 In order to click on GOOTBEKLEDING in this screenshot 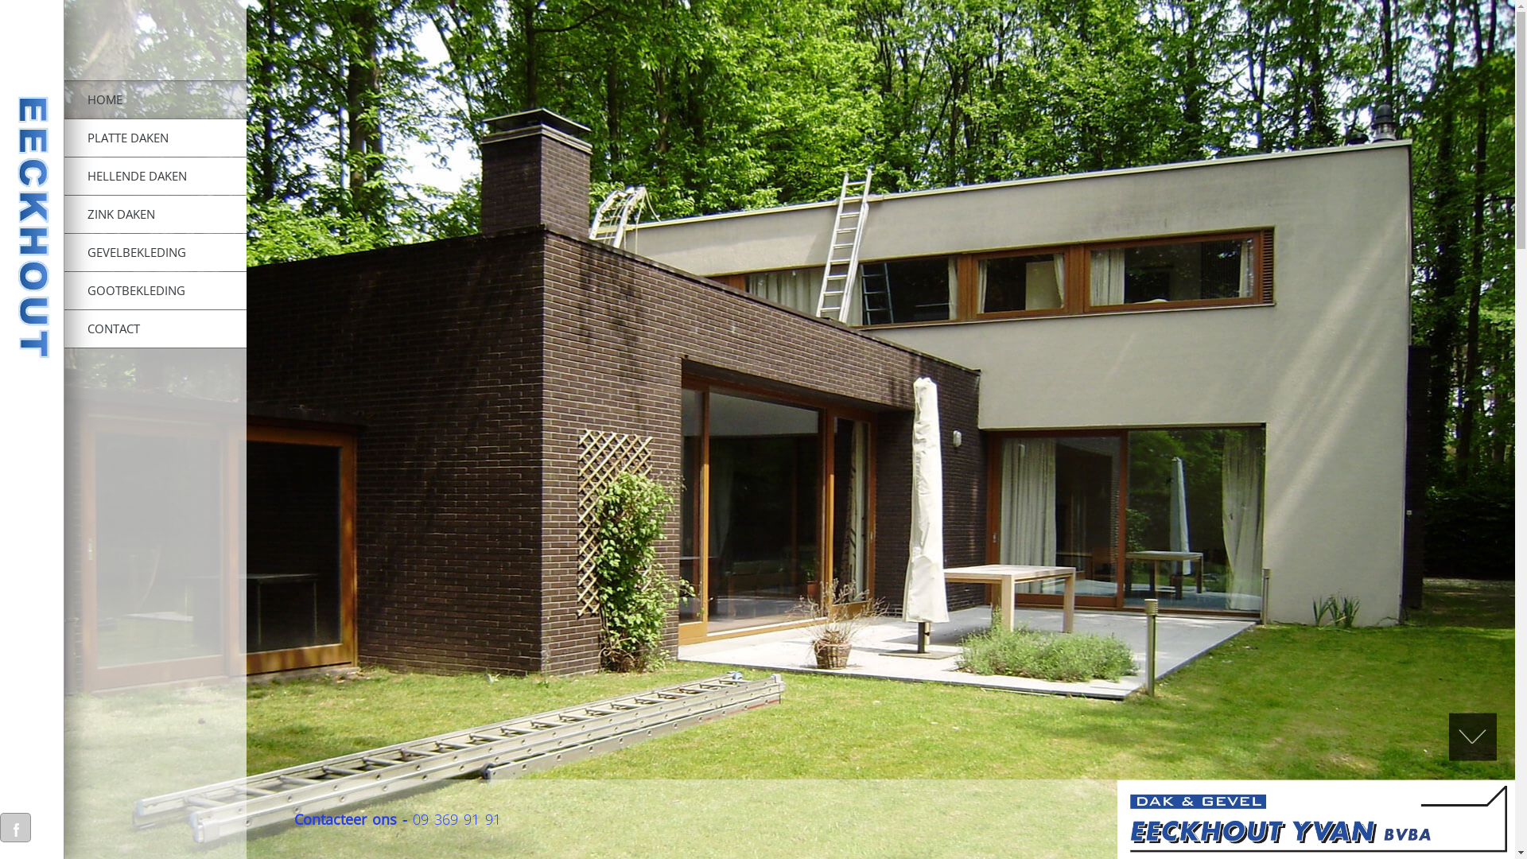, I will do `click(155, 291)`.